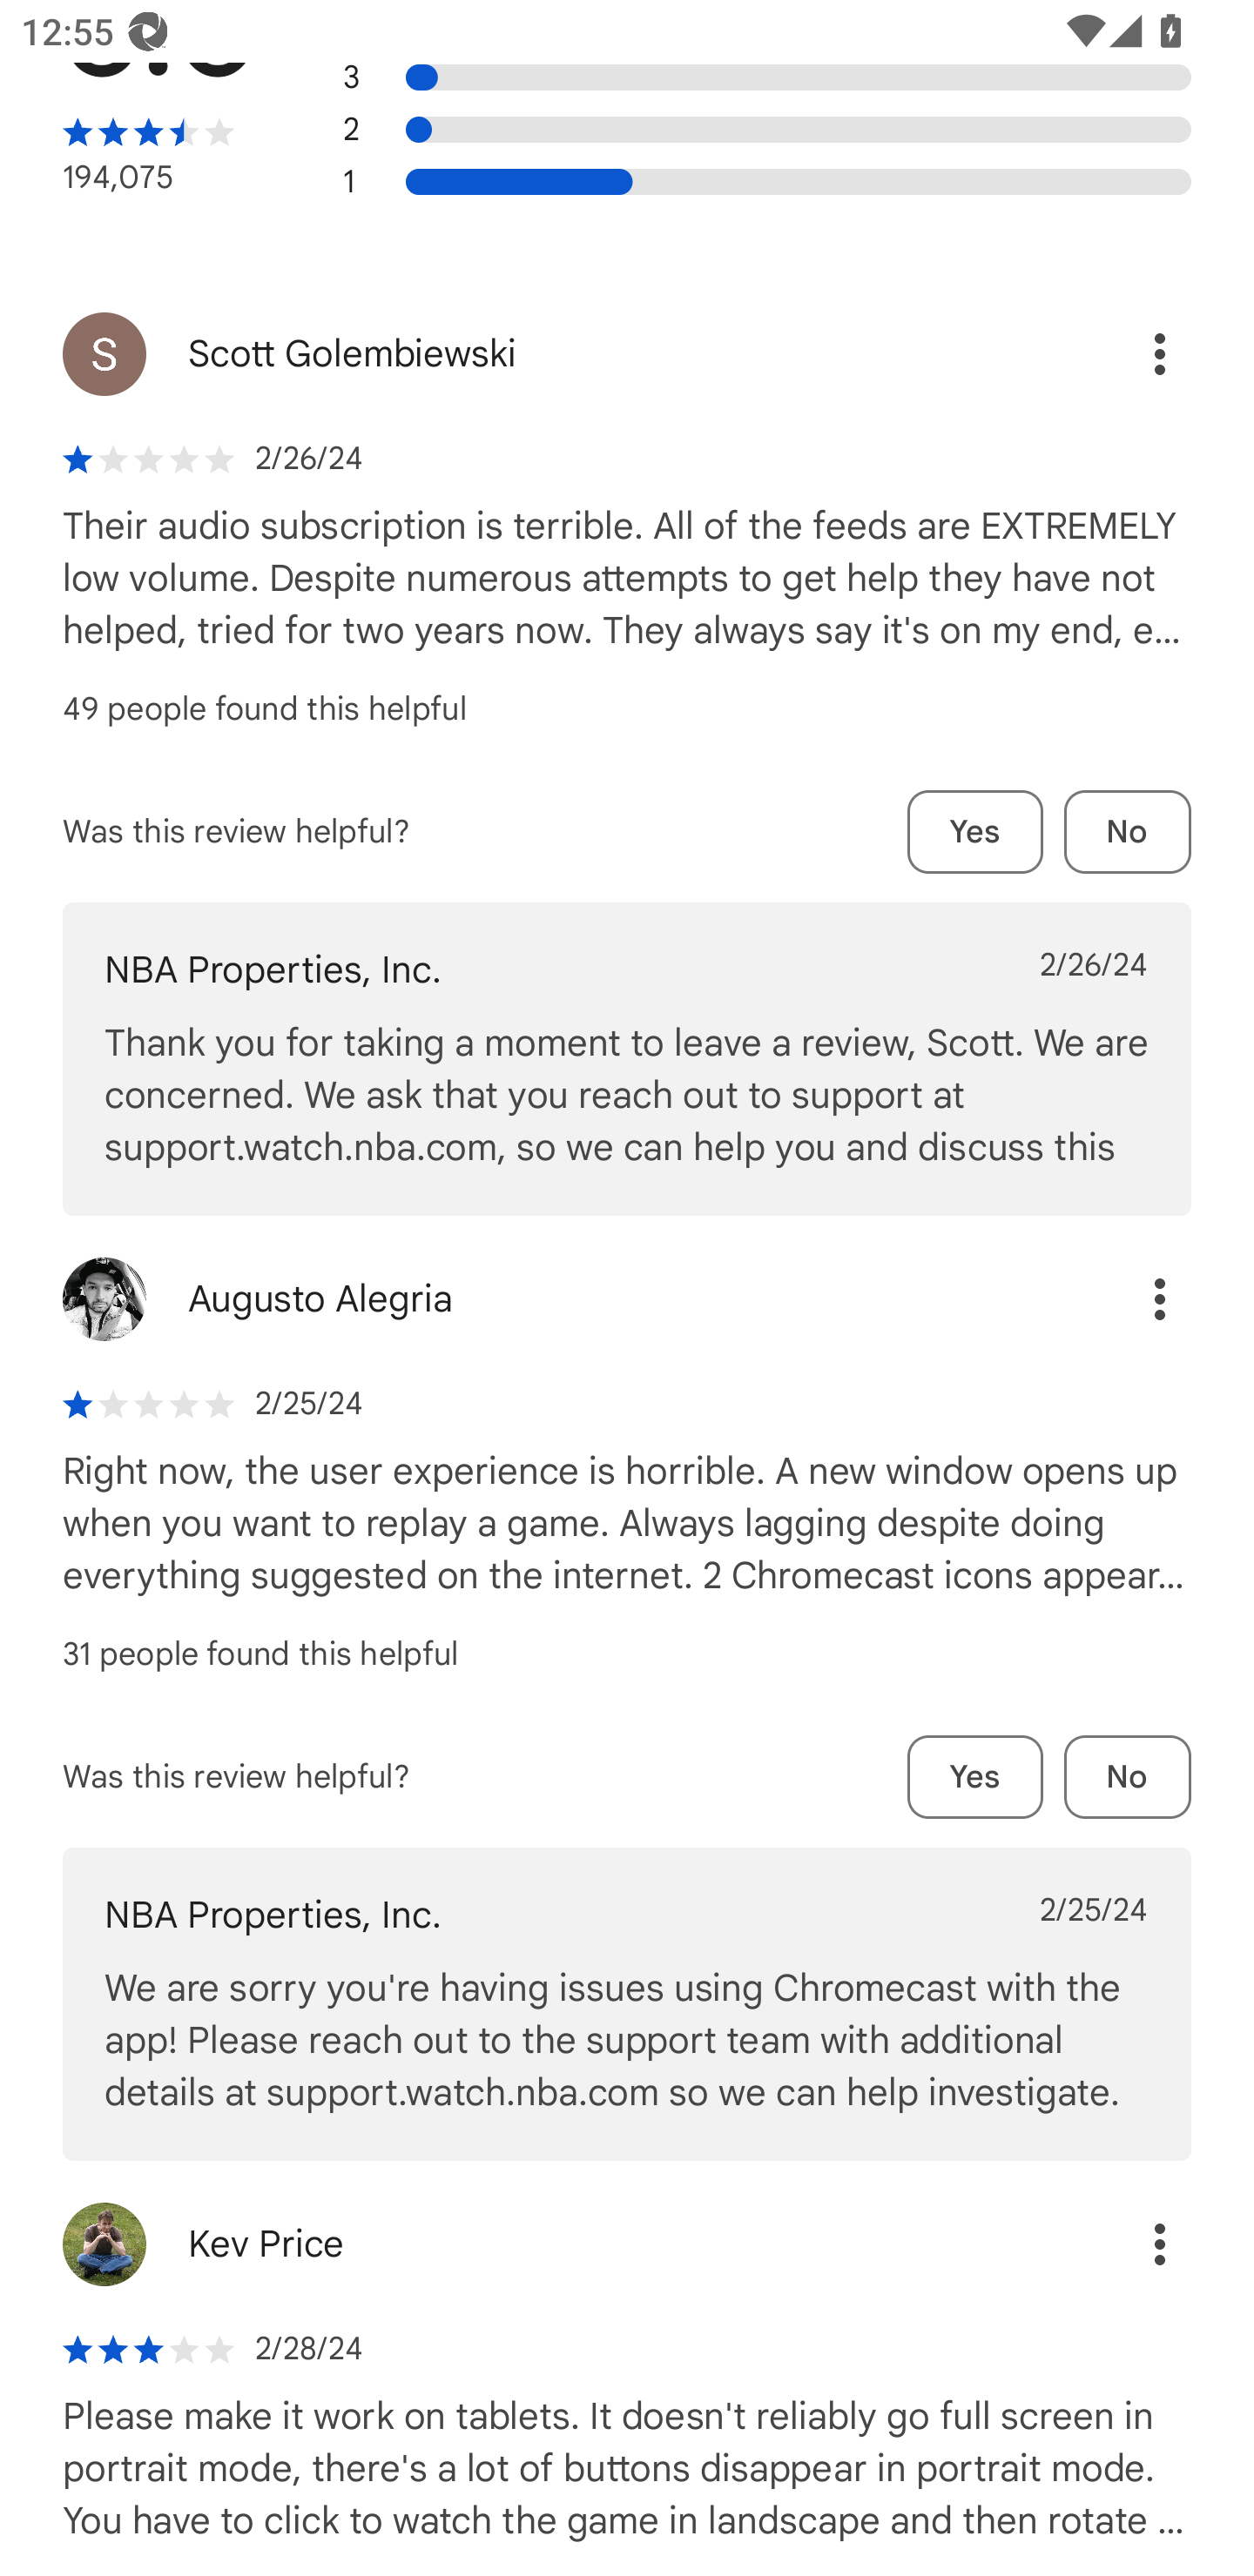 The height and width of the screenshot is (2576, 1254). I want to click on No, so click(1128, 1777).